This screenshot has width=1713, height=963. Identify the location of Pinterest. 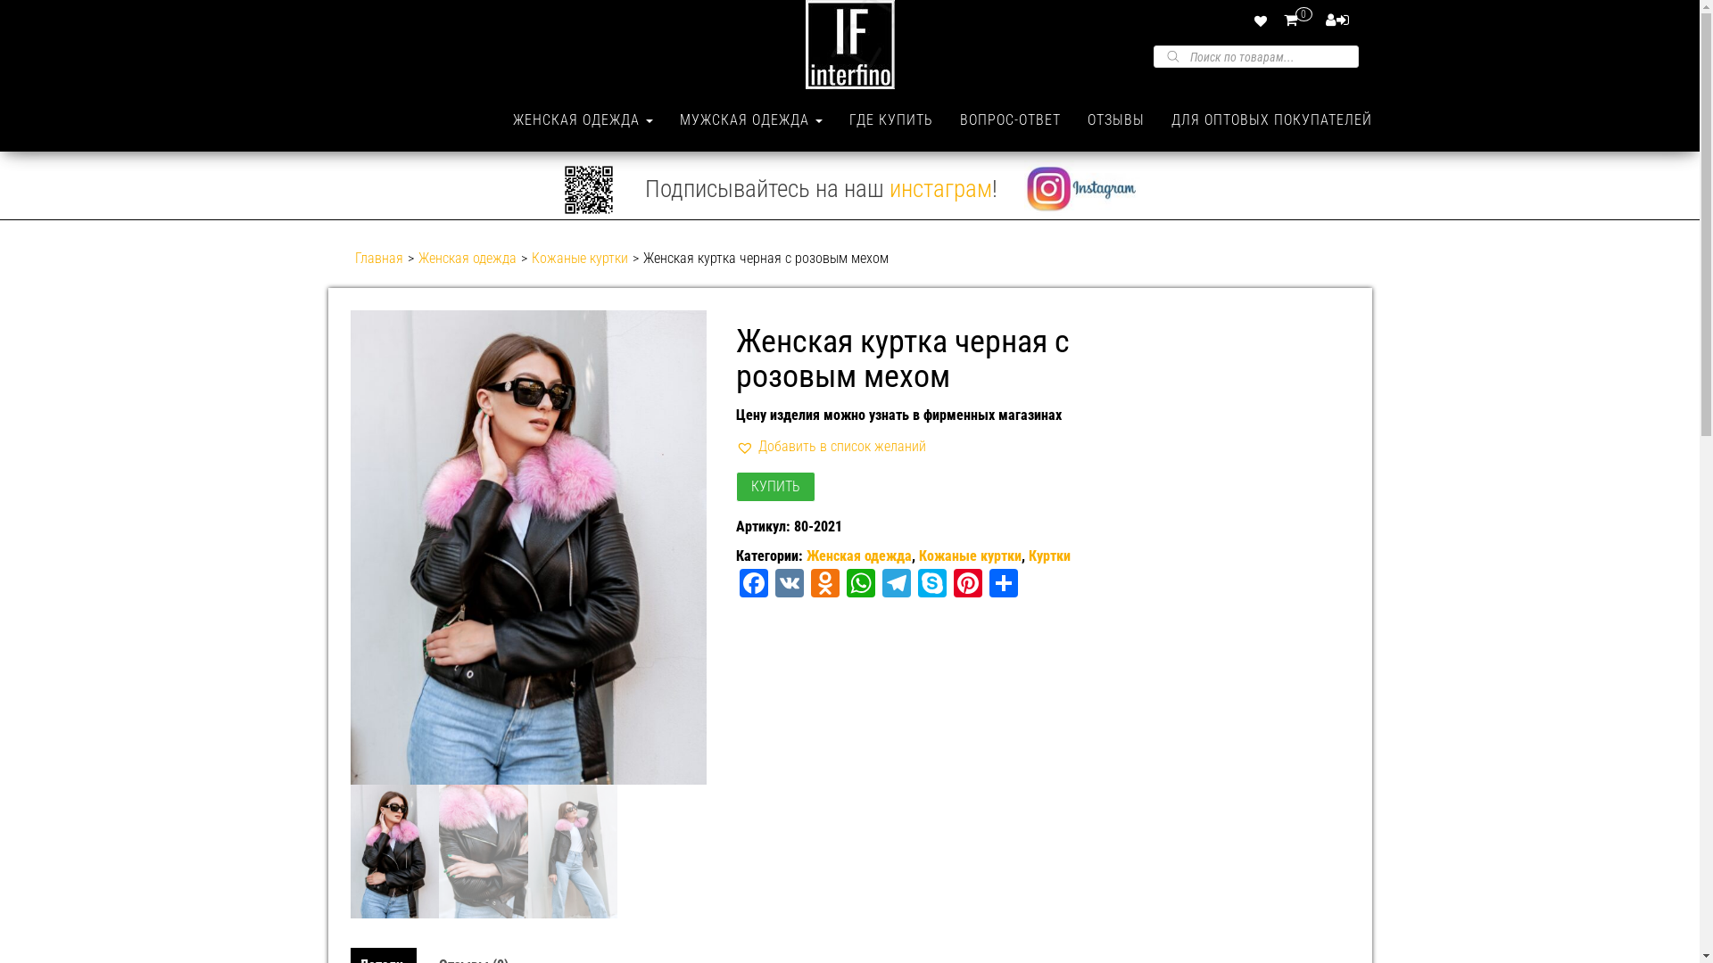
(968, 585).